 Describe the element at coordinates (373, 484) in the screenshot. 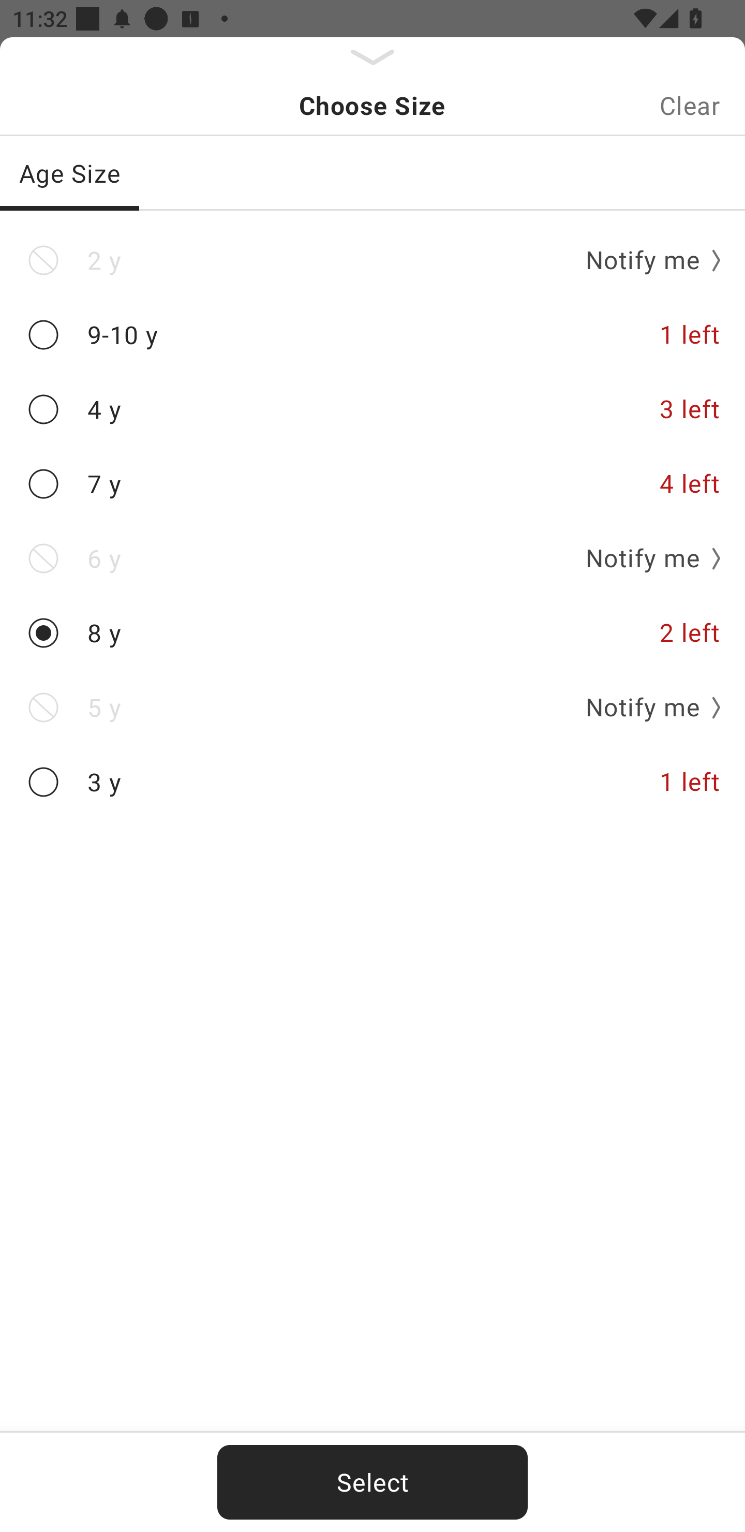

I see `7 y 4 left` at that location.